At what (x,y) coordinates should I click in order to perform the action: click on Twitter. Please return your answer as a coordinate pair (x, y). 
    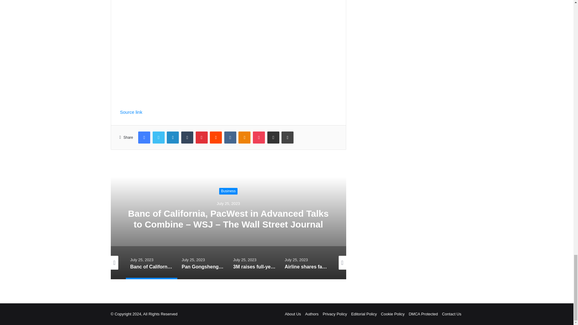
    Looking at the image, I should click on (158, 138).